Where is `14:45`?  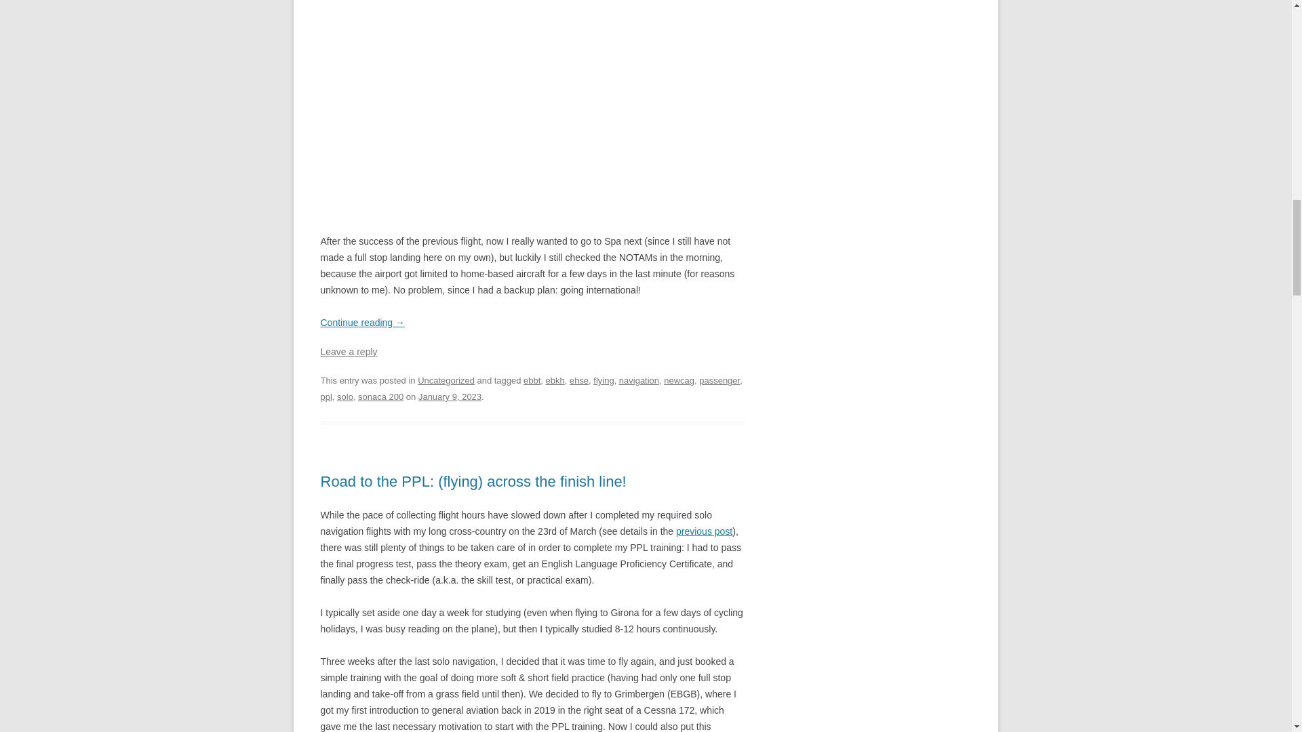
14:45 is located at coordinates (450, 396).